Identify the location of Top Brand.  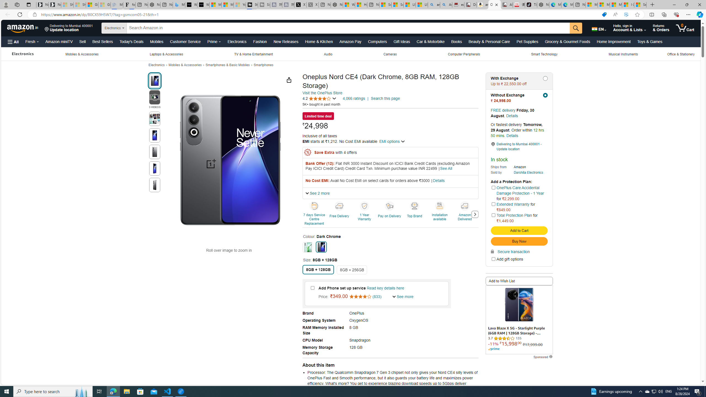
(415, 214).